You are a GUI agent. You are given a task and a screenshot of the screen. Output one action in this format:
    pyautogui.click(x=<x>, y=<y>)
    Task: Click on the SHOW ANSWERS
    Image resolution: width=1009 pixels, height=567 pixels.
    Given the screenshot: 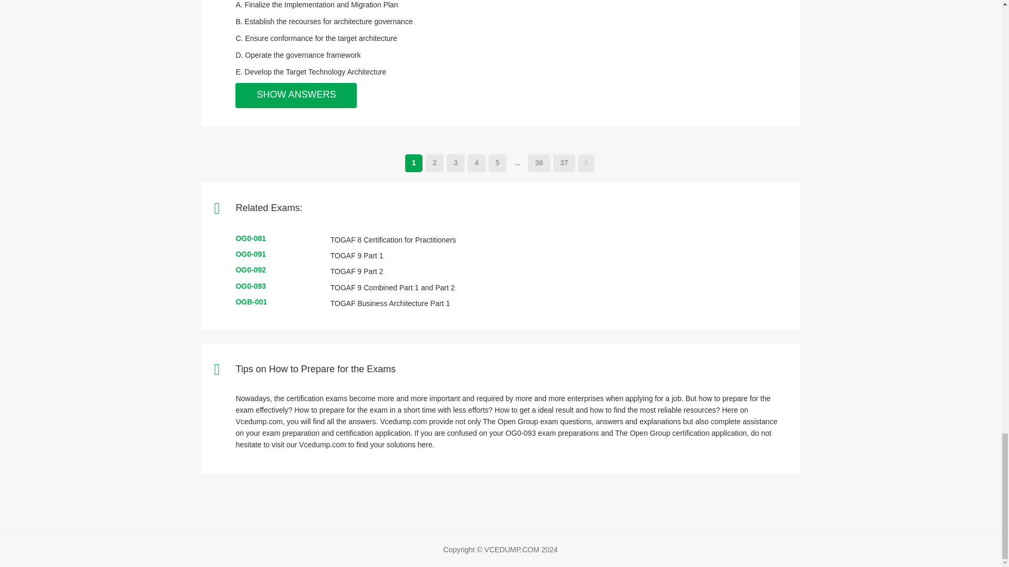 What is the action you would take?
    pyautogui.click(x=296, y=96)
    